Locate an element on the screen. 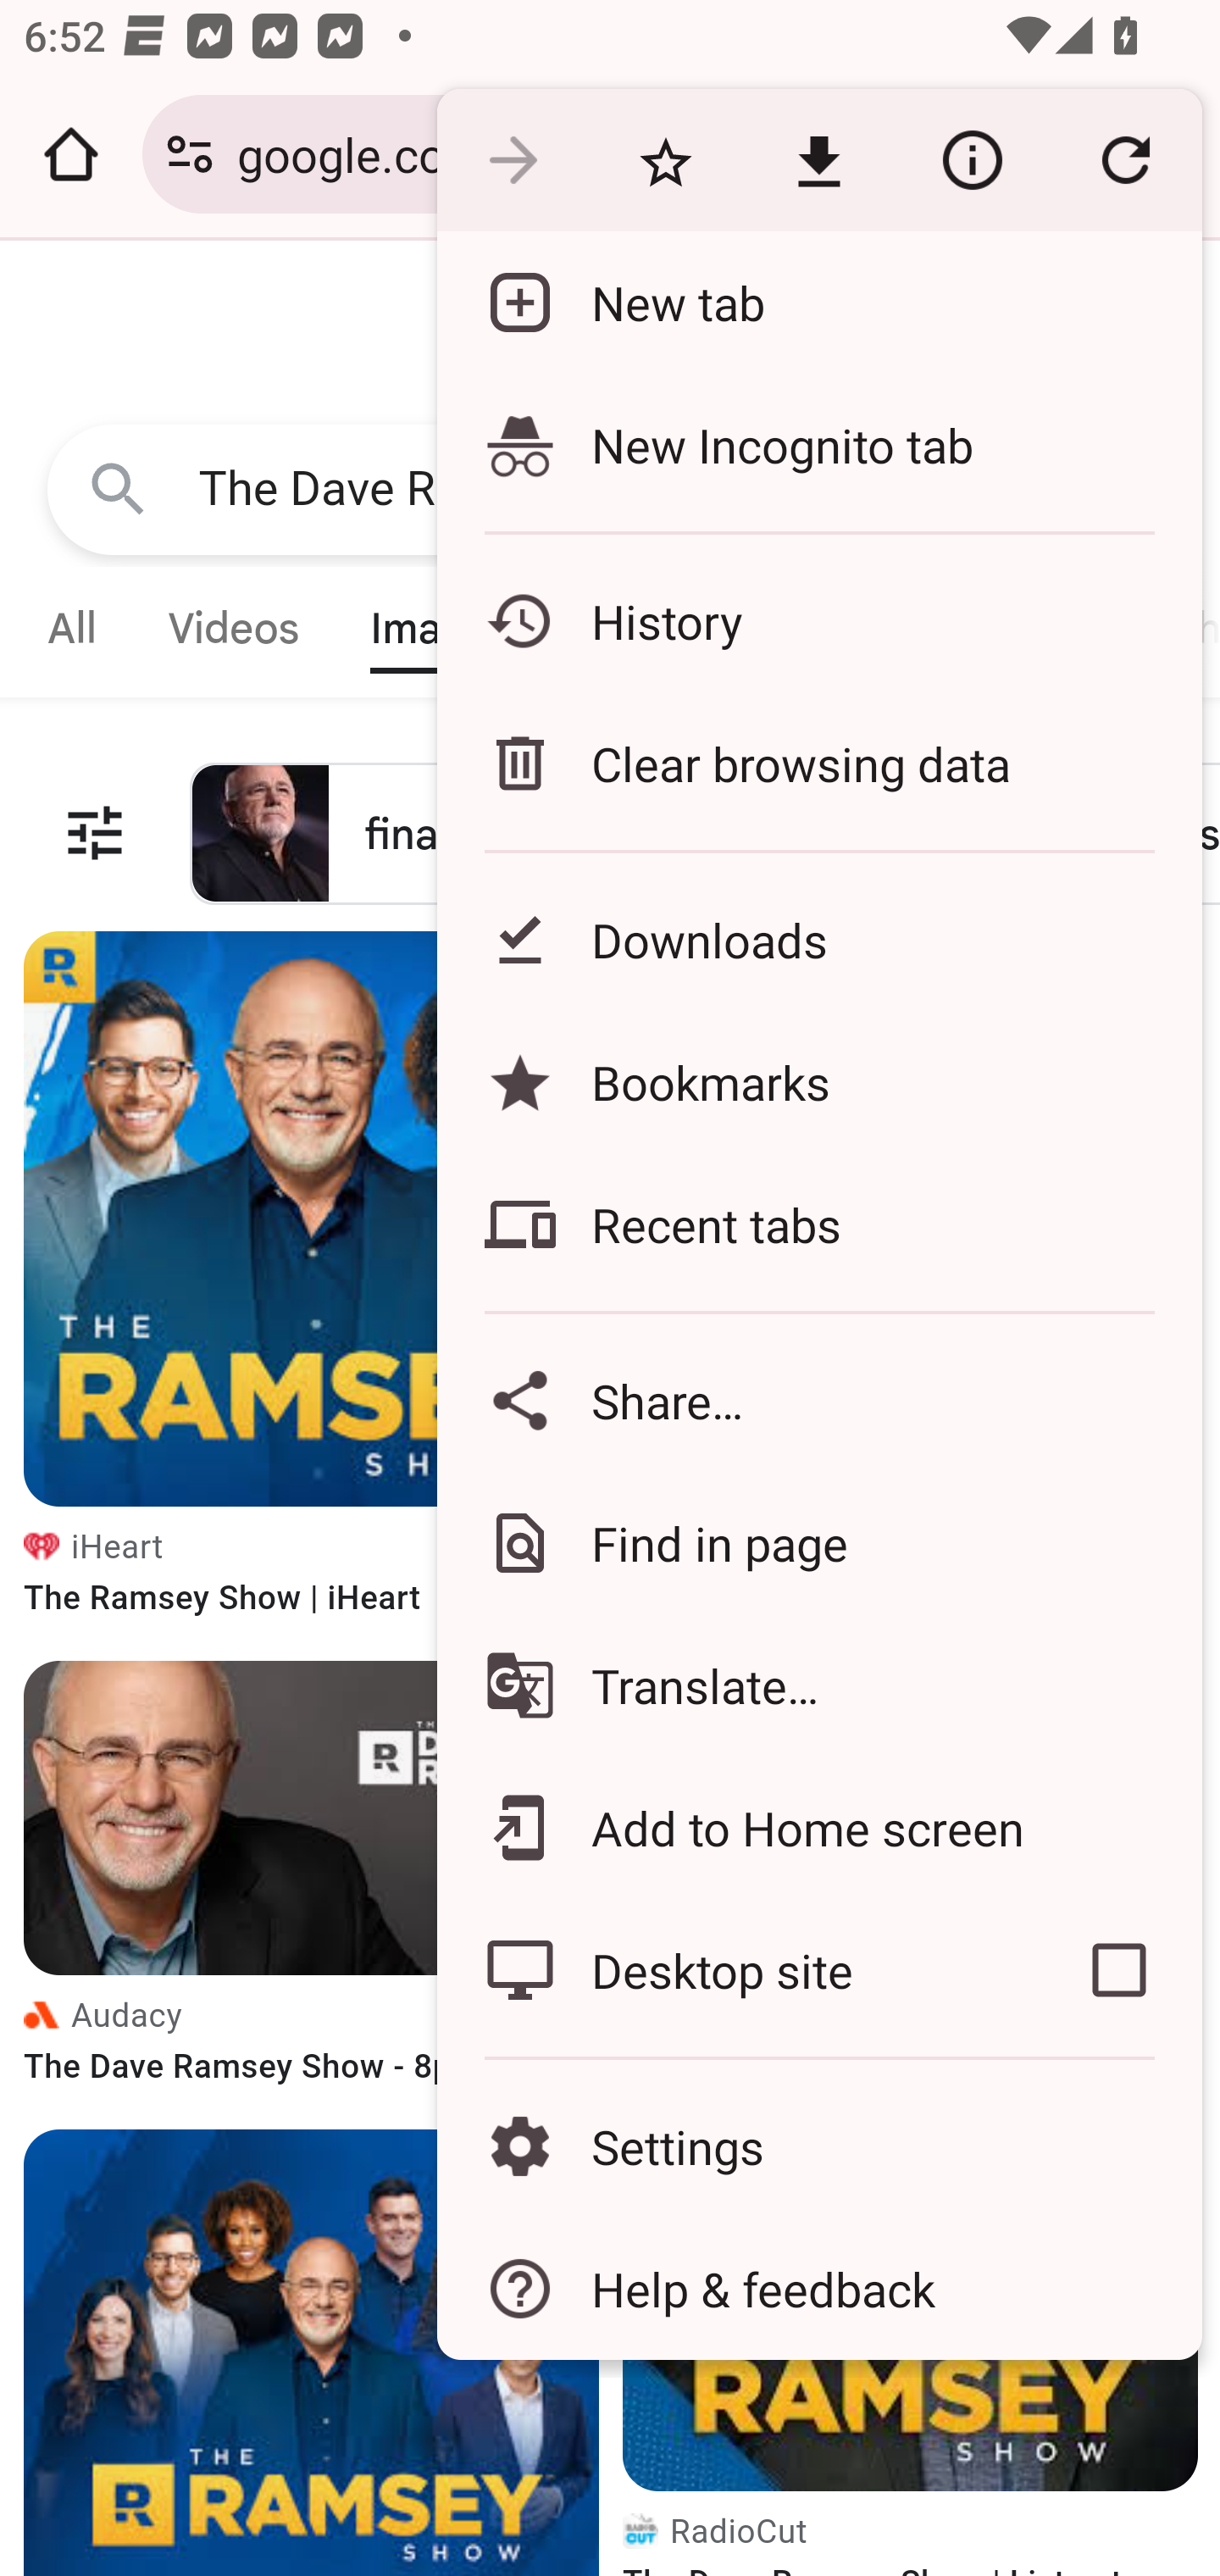 The image size is (1220, 2576). Recent tabs is located at coordinates (818, 1224).